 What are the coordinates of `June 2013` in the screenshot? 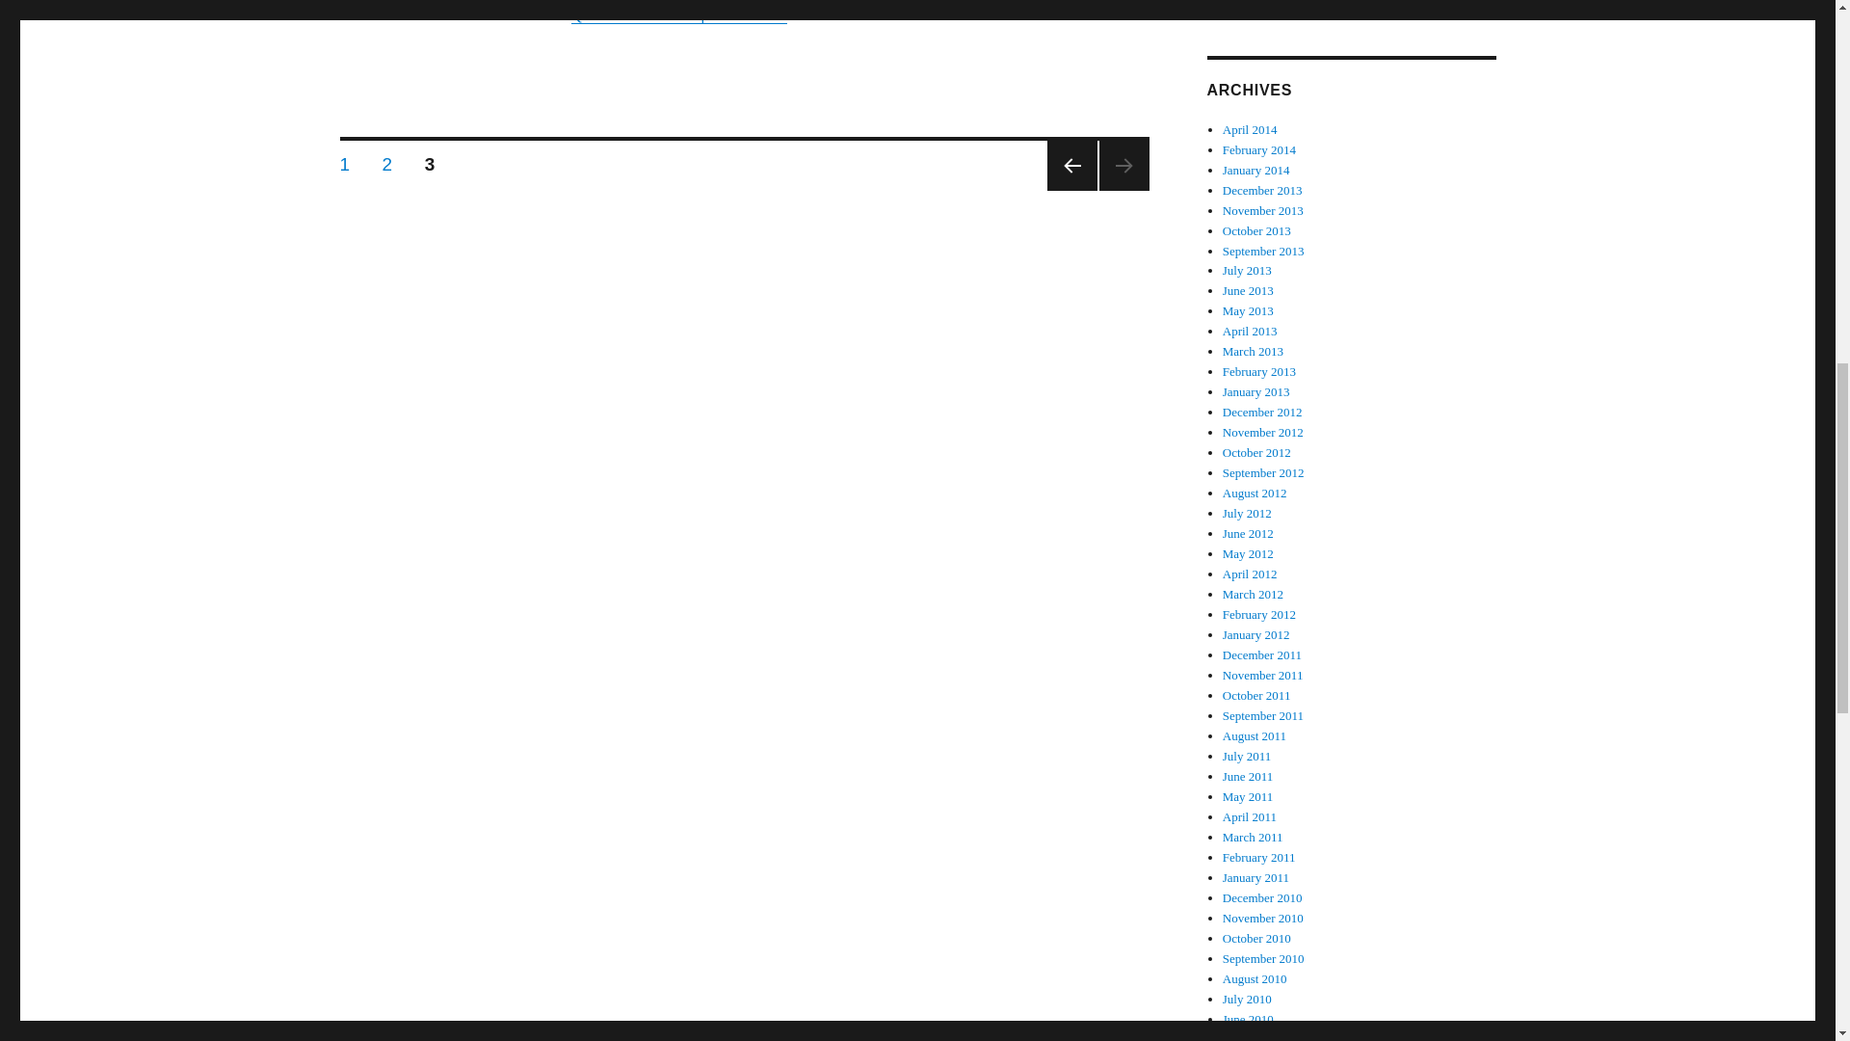 It's located at (1251, 129).